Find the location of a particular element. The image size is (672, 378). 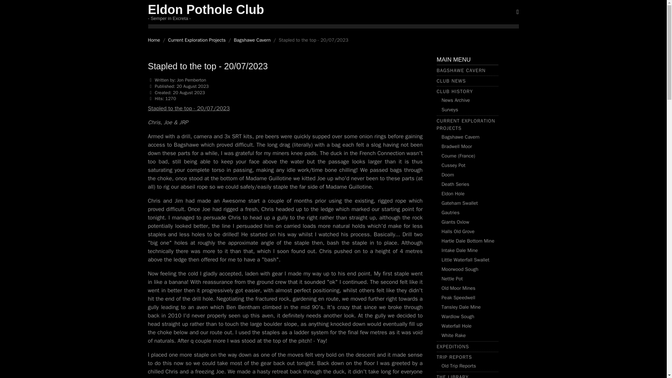

CURRENT EXPLORATION PROJECTS is located at coordinates (466, 124).